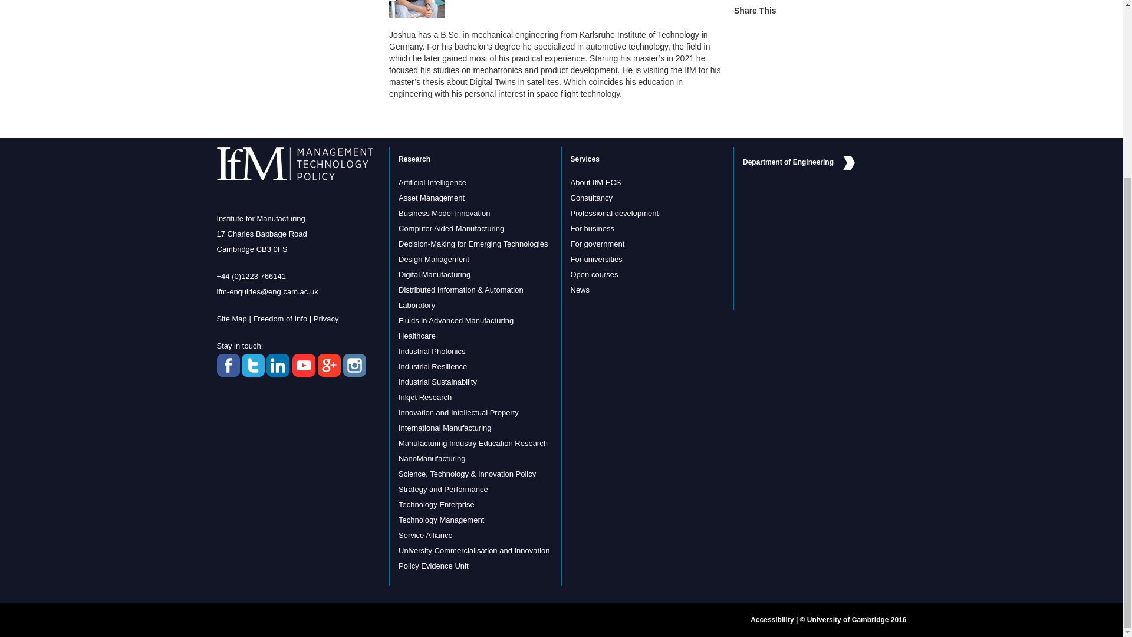 This screenshot has width=1132, height=637. I want to click on International Manufacturing, so click(445, 428).